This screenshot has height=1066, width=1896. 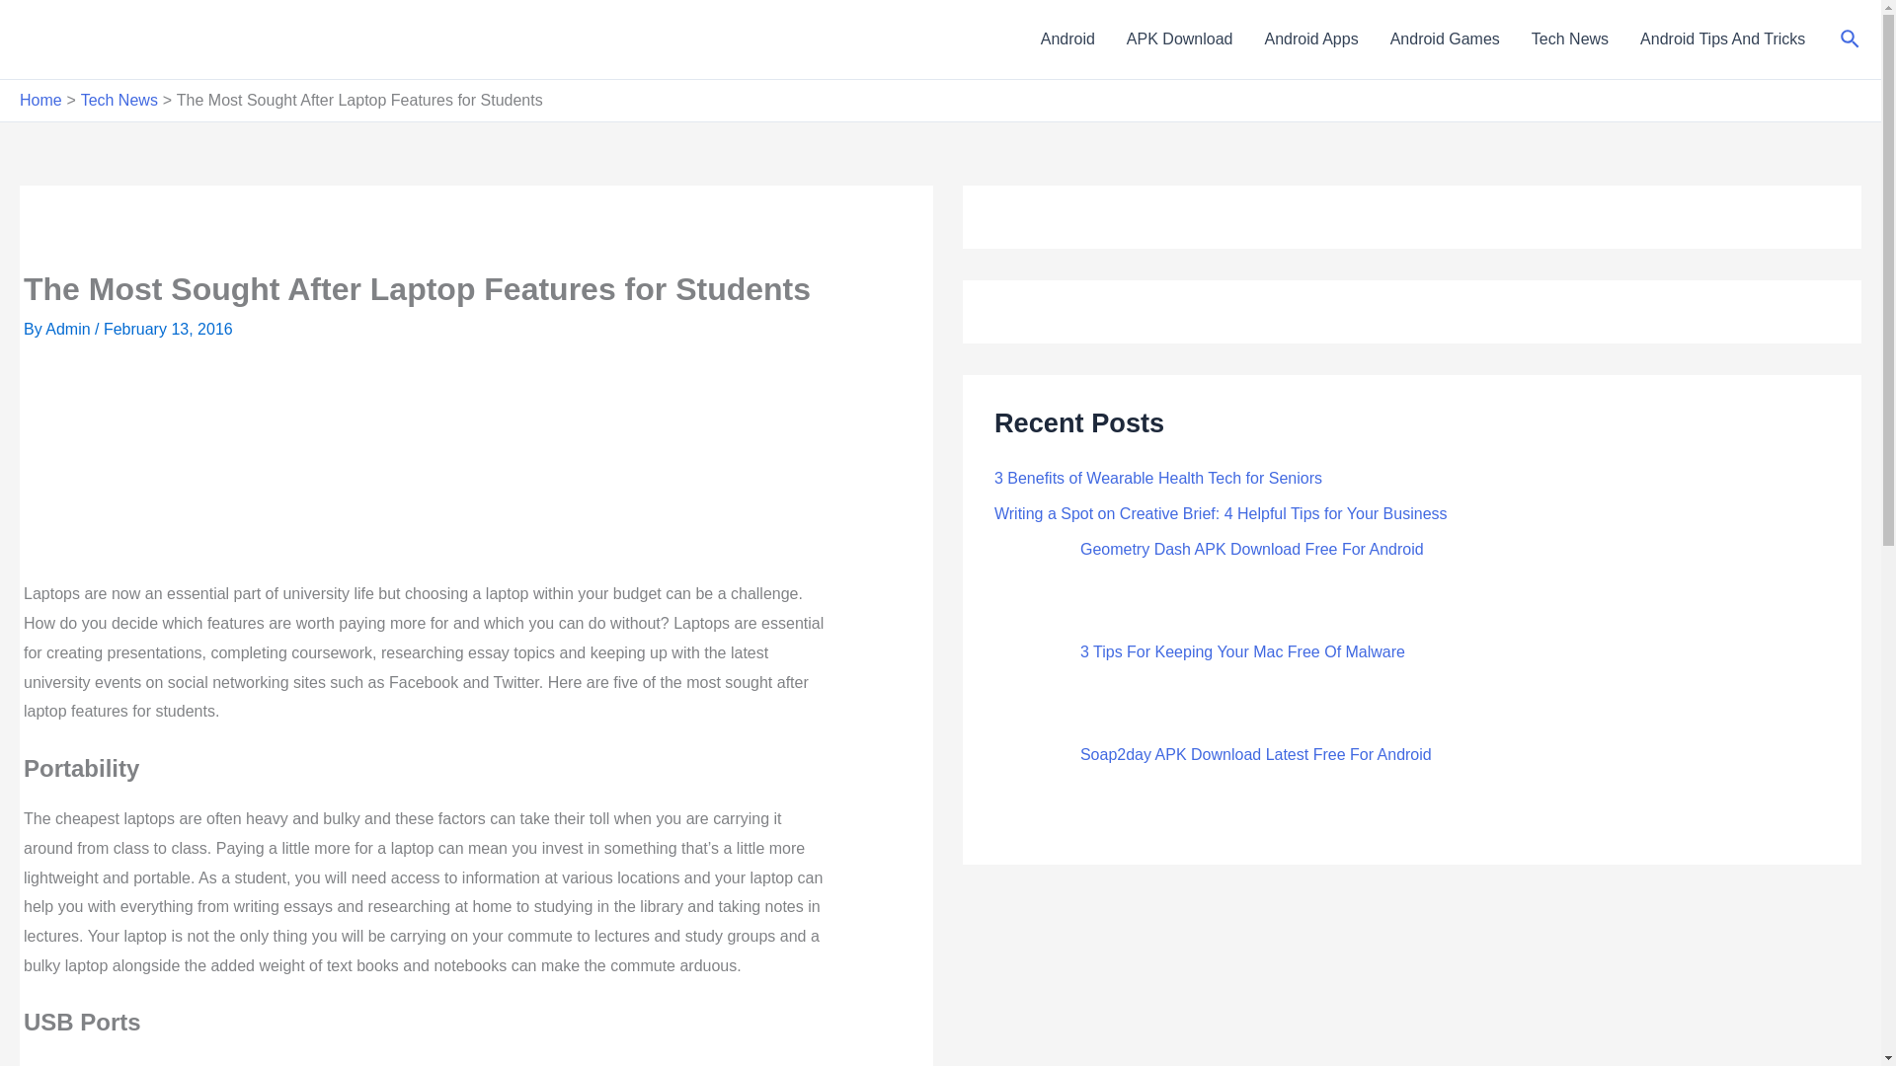 What do you see at coordinates (1180, 39) in the screenshot?
I see `APK Download` at bounding box center [1180, 39].